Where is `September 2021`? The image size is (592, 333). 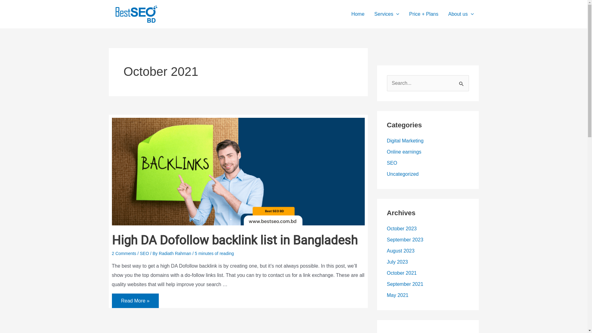 September 2021 is located at coordinates (405, 284).